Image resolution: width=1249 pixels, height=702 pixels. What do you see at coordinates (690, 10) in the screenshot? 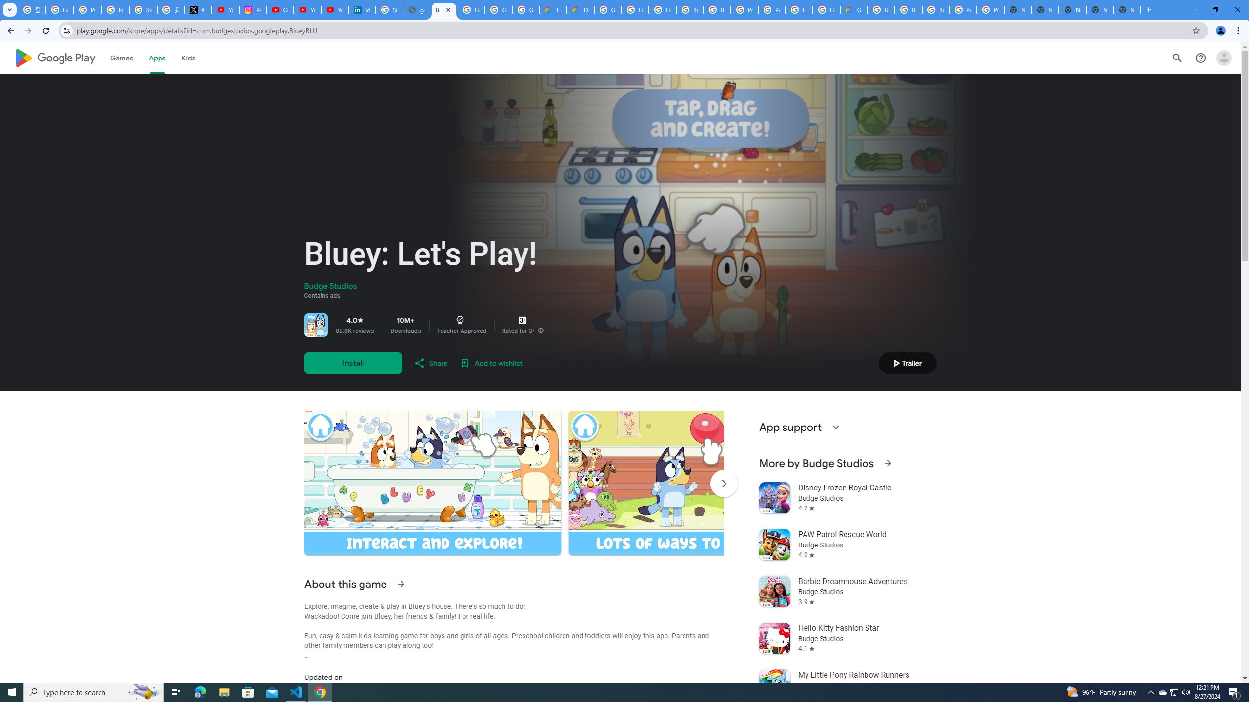
I see `Browse Chrome as a guest - Computer - Google Chrome Help` at bounding box center [690, 10].